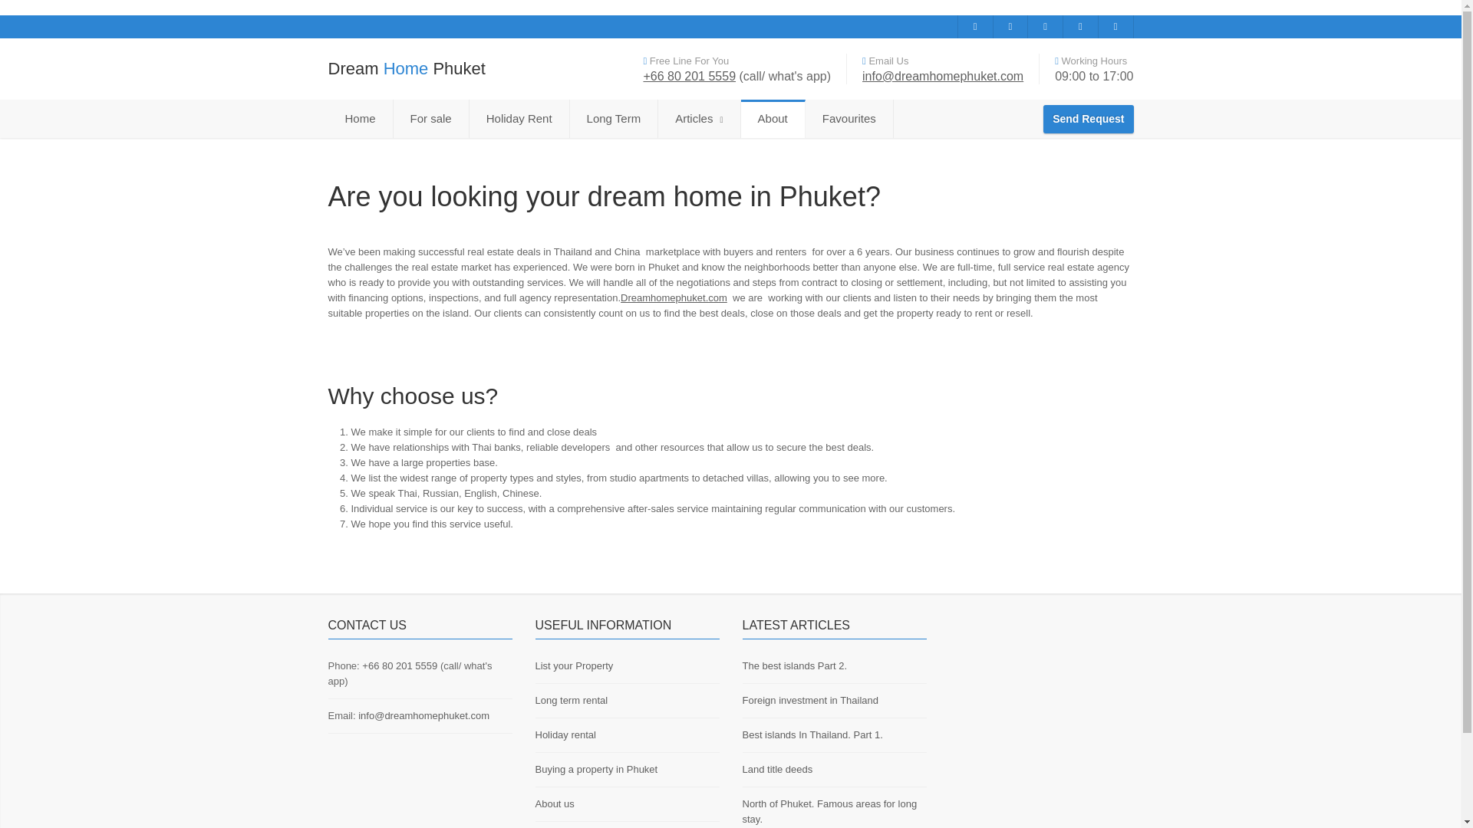  I want to click on Favourites, so click(850, 118).